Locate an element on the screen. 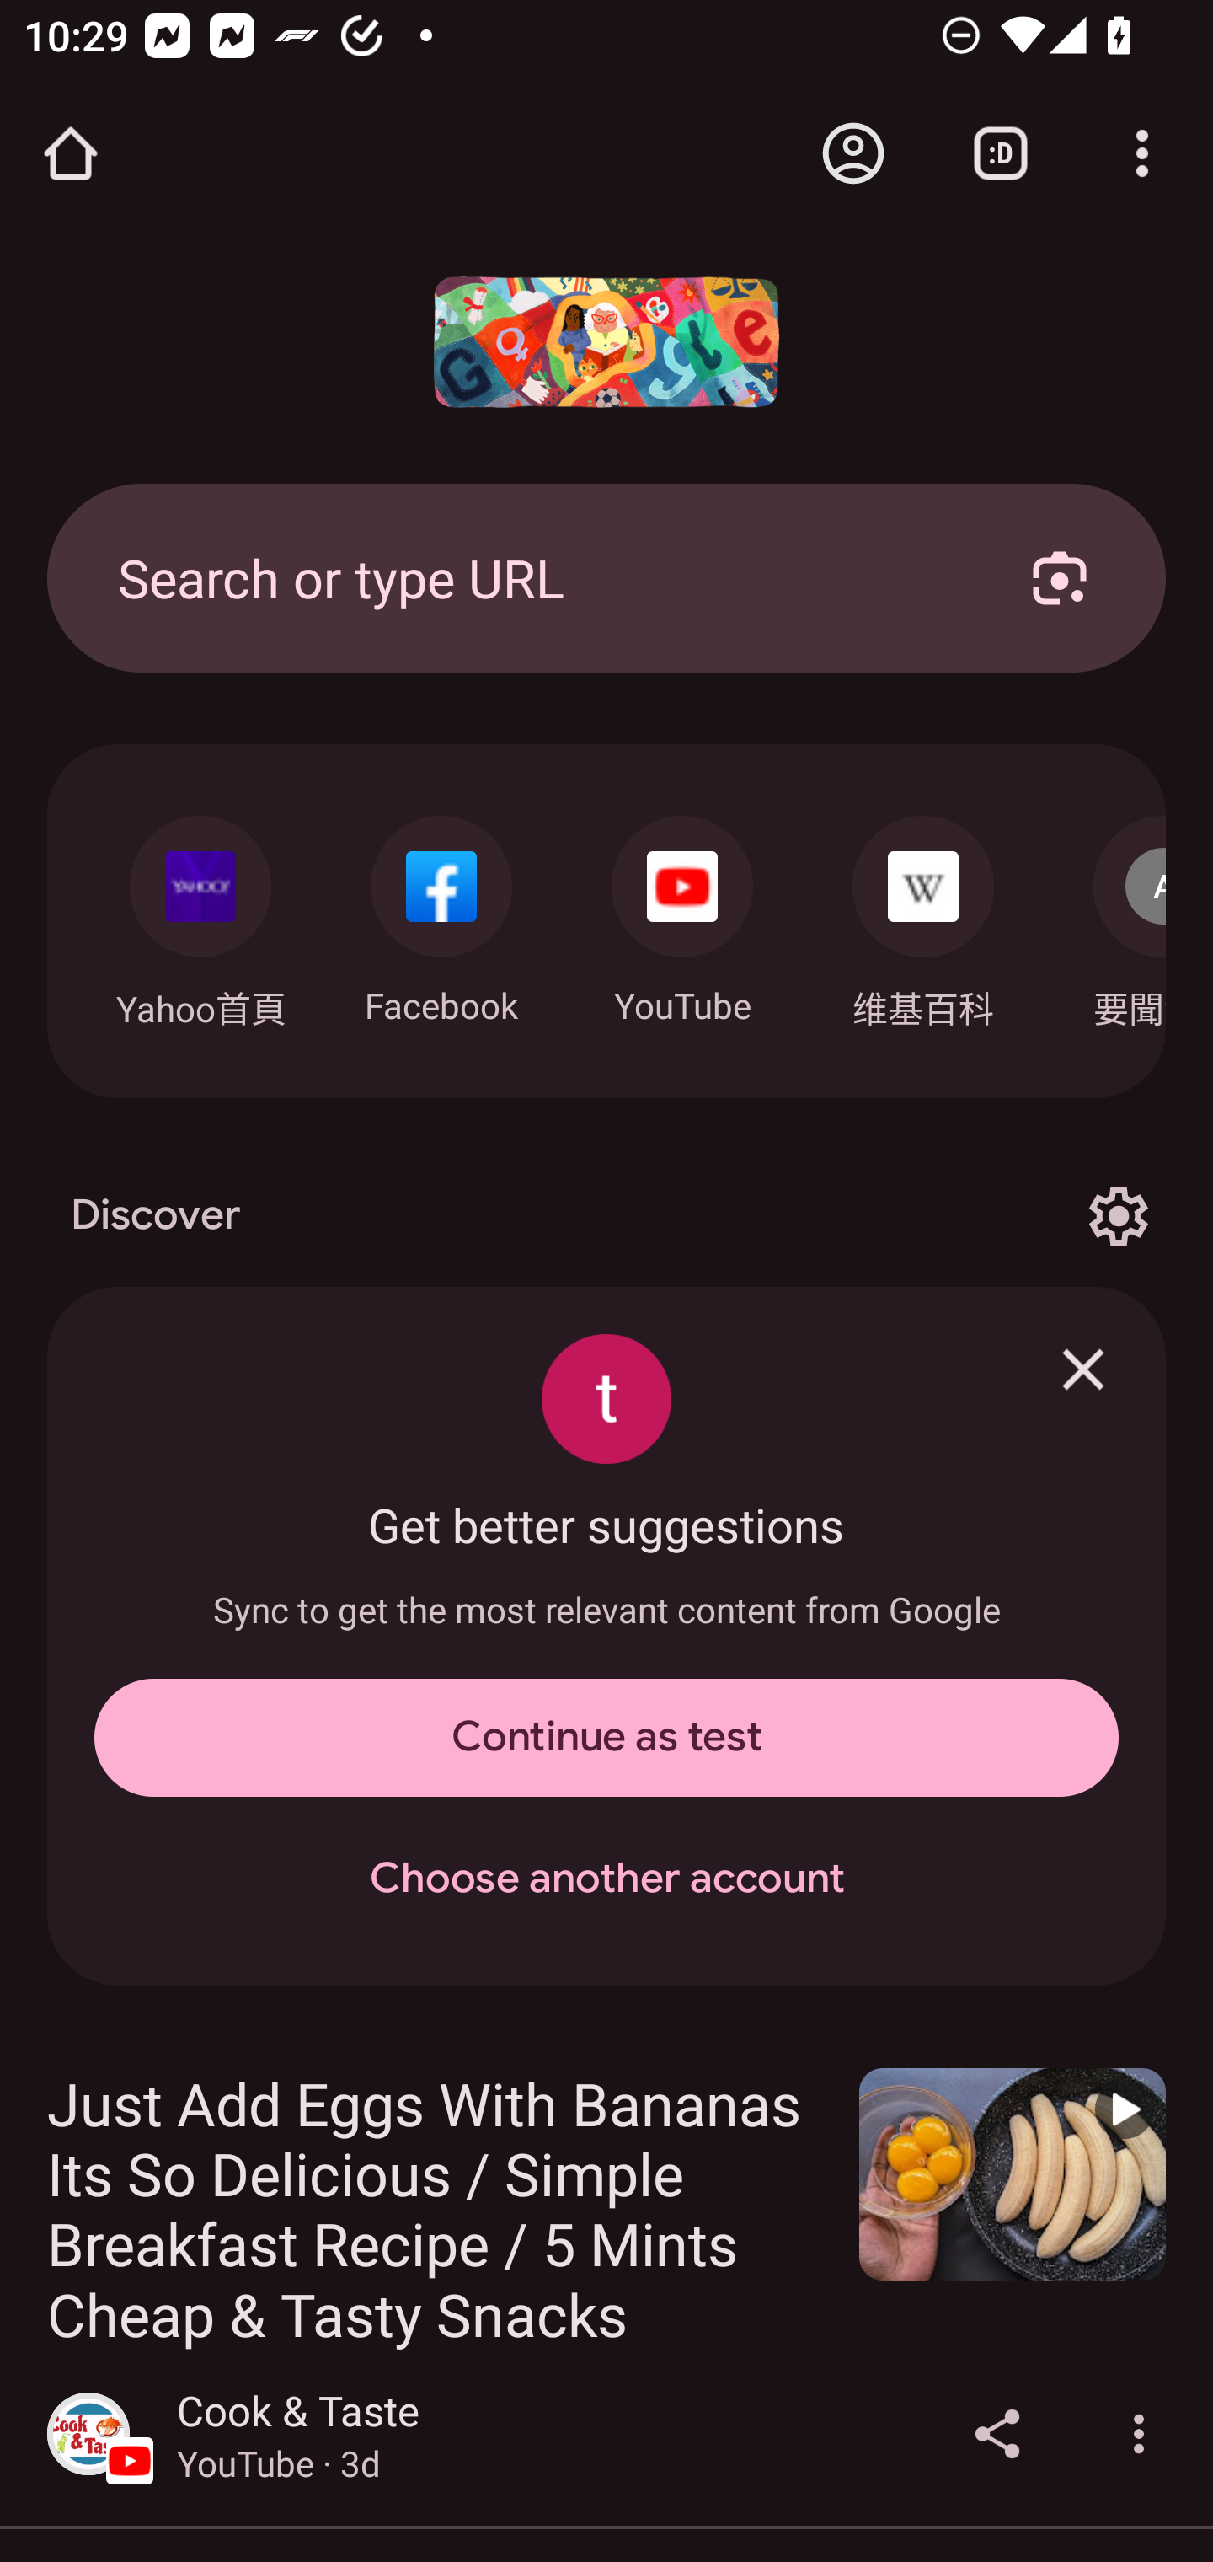  Navigate: 维基百科: zh.m.wikipedia.org 维基百科 is located at coordinates (923, 914).